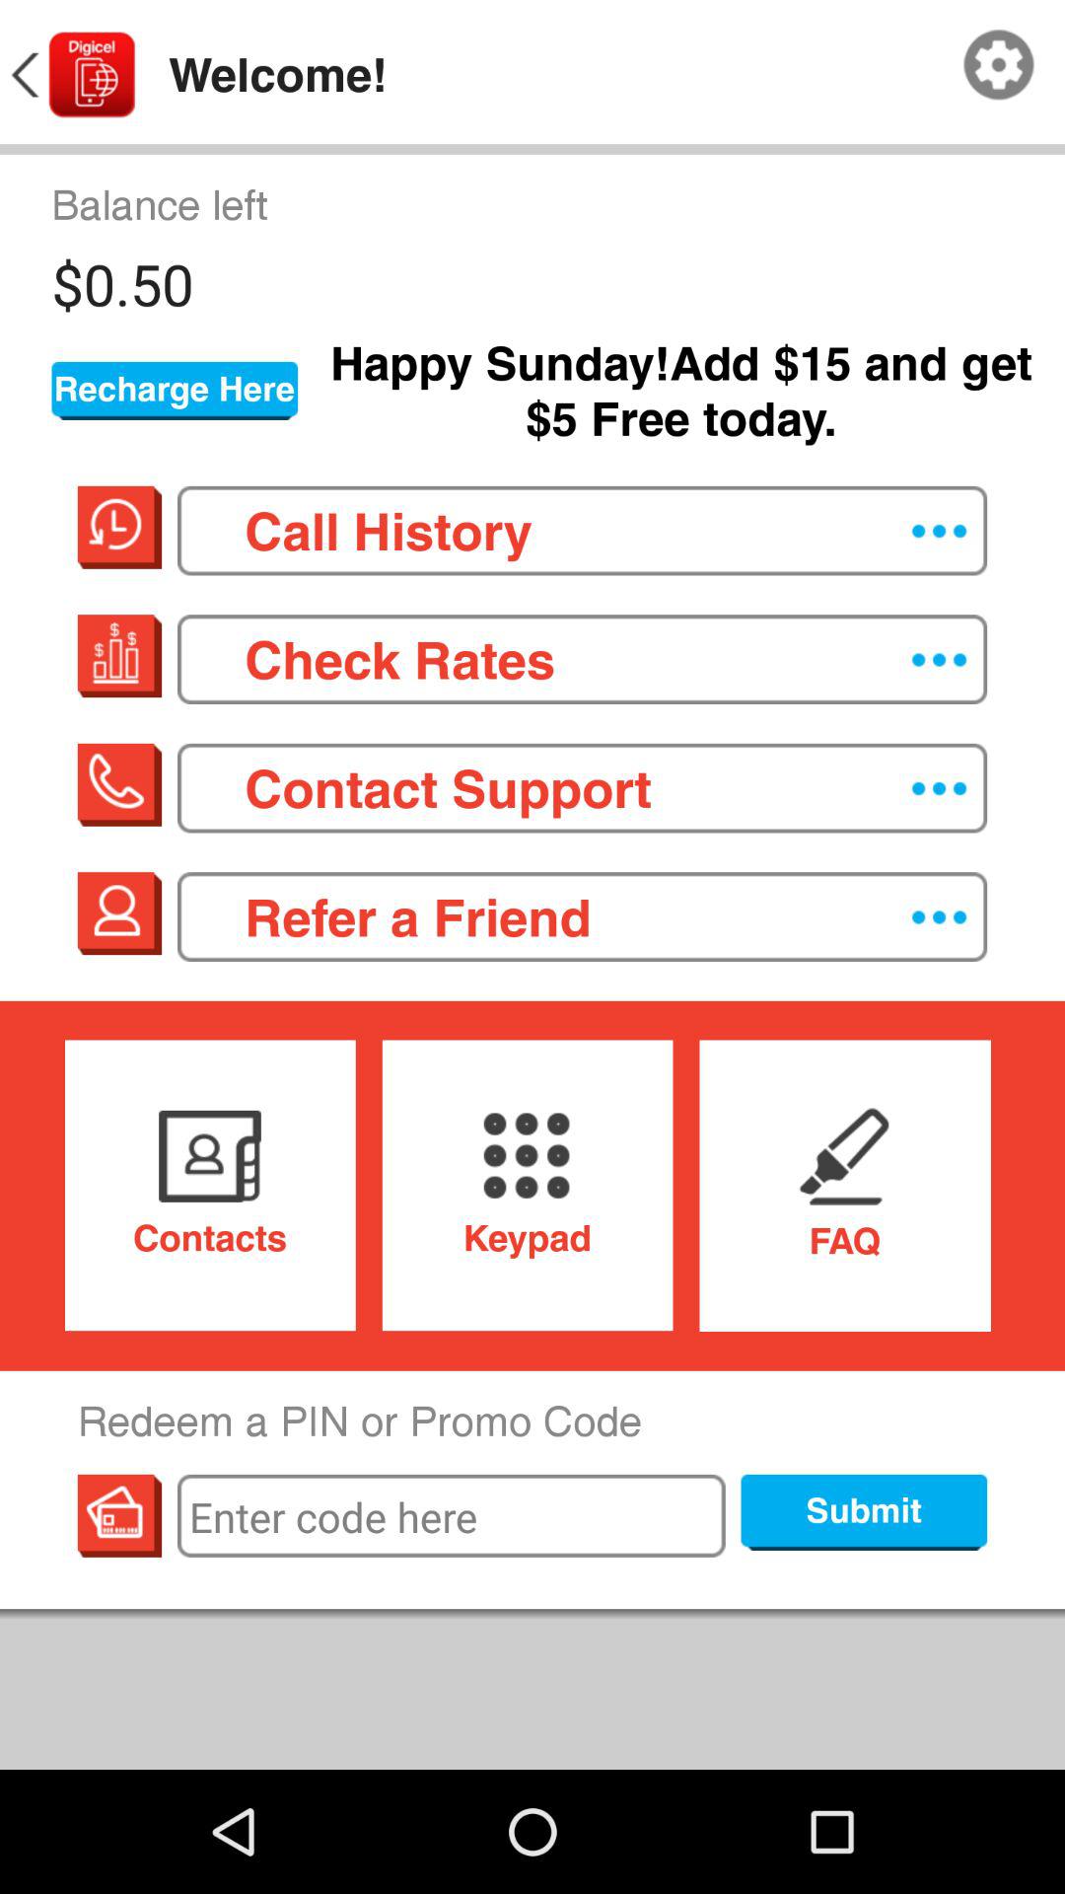 The width and height of the screenshot is (1065, 1894). Describe the element at coordinates (175, 391) in the screenshot. I see `swipe until the recharge here button` at that location.